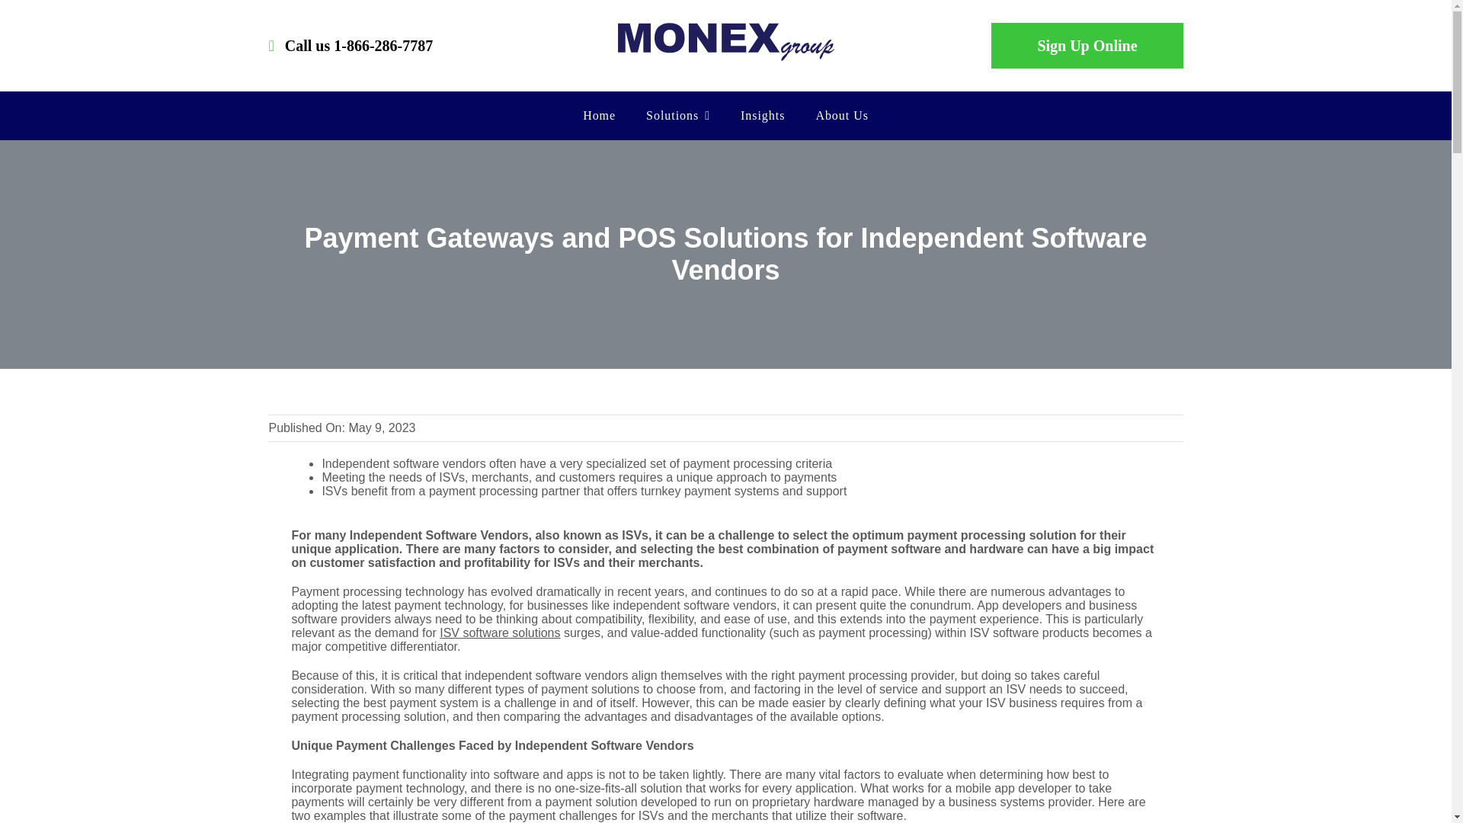 This screenshot has height=823, width=1463. What do you see at coordinates (841, 115) in the screenshot?
I see `About Us` at bounding box center [841, 115].